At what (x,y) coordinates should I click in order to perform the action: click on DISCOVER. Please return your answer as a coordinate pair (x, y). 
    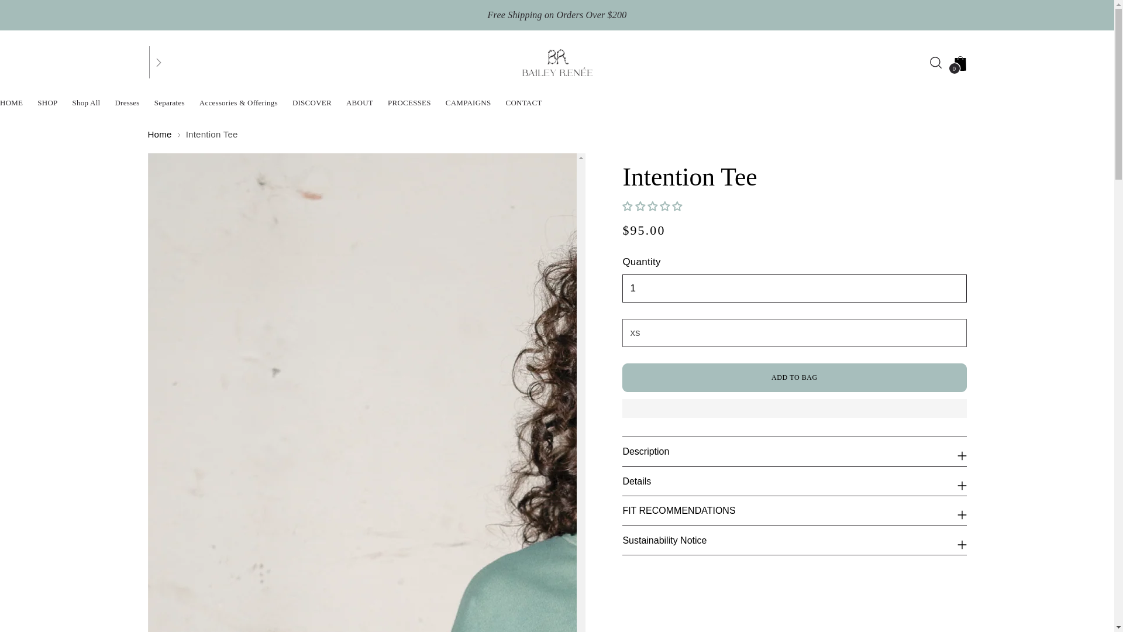
    Looking at the image, I should click on (311, 102).